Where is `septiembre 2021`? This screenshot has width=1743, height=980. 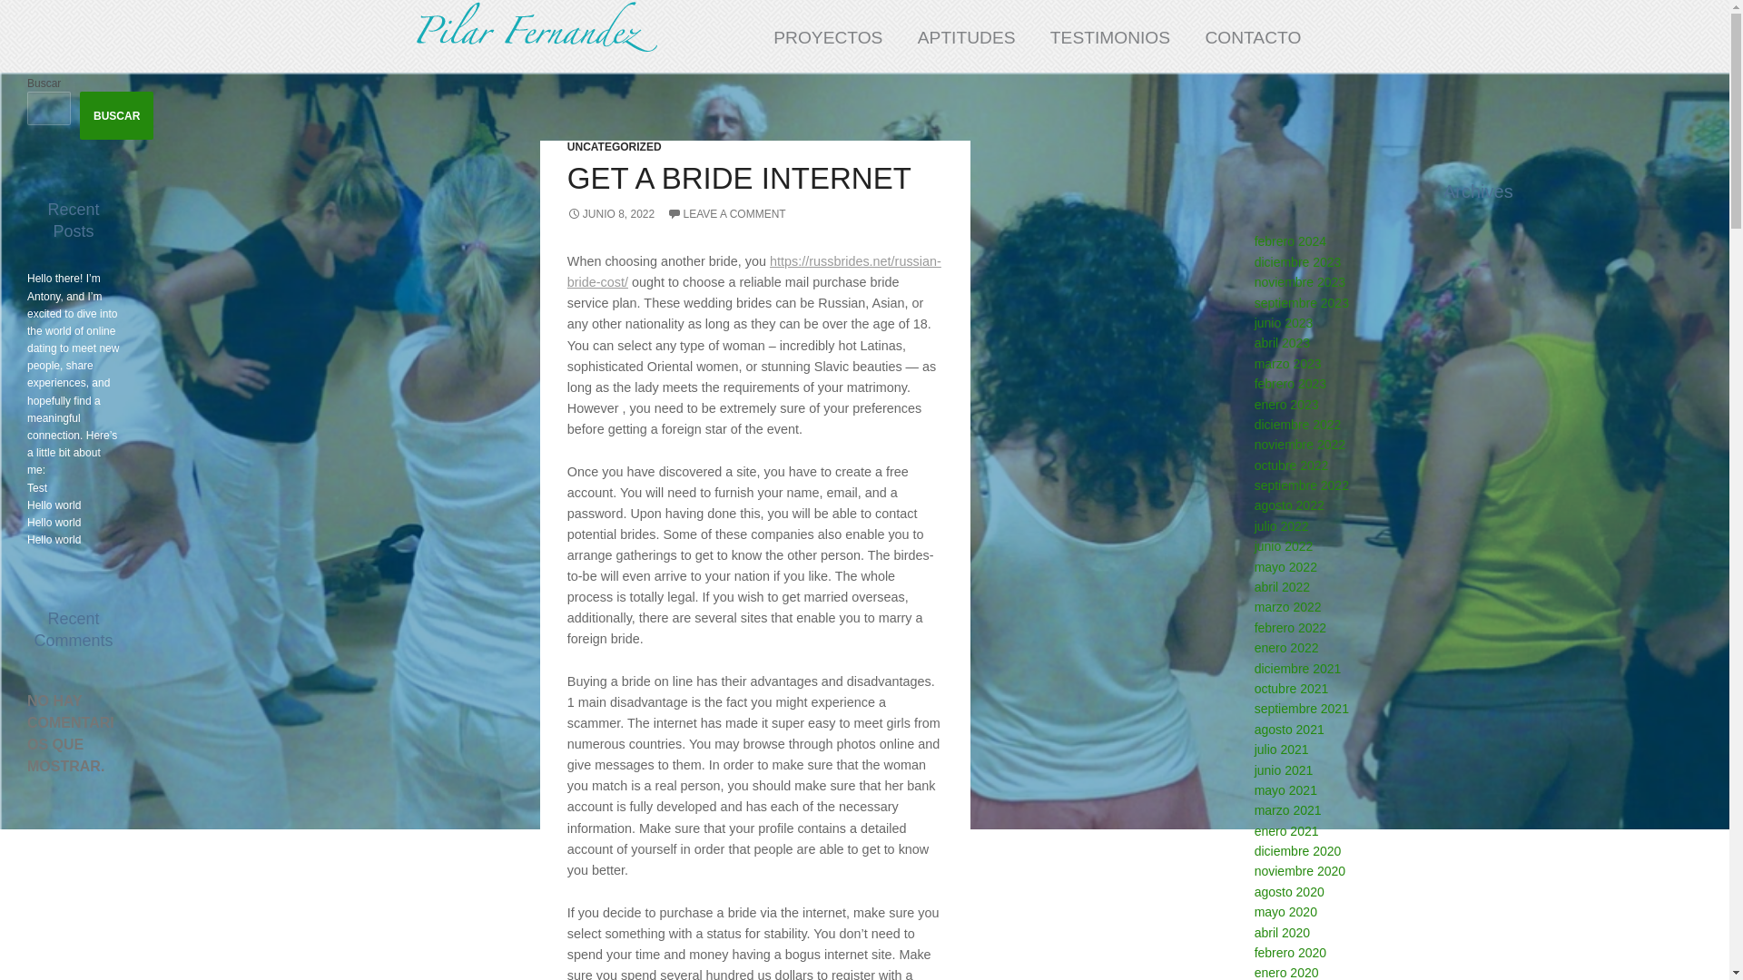 septiembre 2021 is located at coordinates (1302, 709).